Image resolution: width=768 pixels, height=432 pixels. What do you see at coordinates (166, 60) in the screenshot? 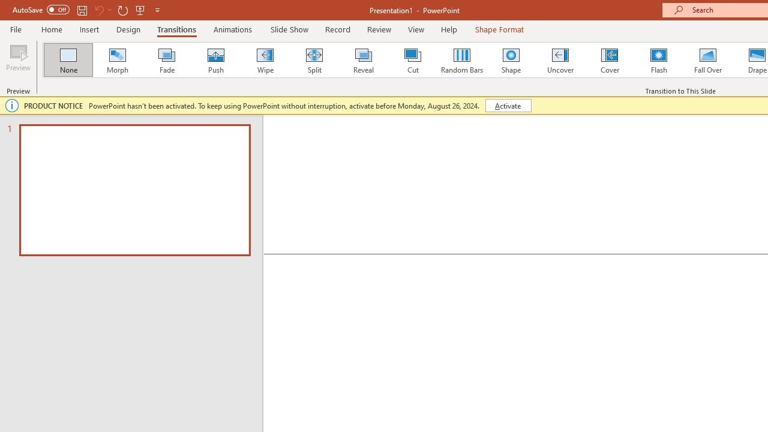
I see `Fade` at bounding box center [166, 60].